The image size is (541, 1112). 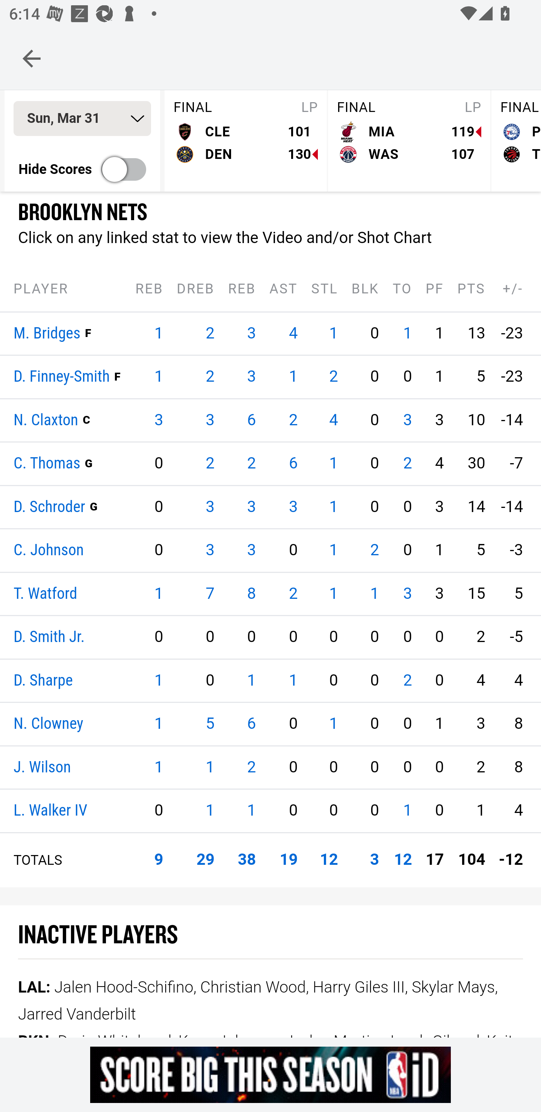 What do you see at coordinates (247, 860) in the screenshot?
I see `38` at bounding box center [247, 860].